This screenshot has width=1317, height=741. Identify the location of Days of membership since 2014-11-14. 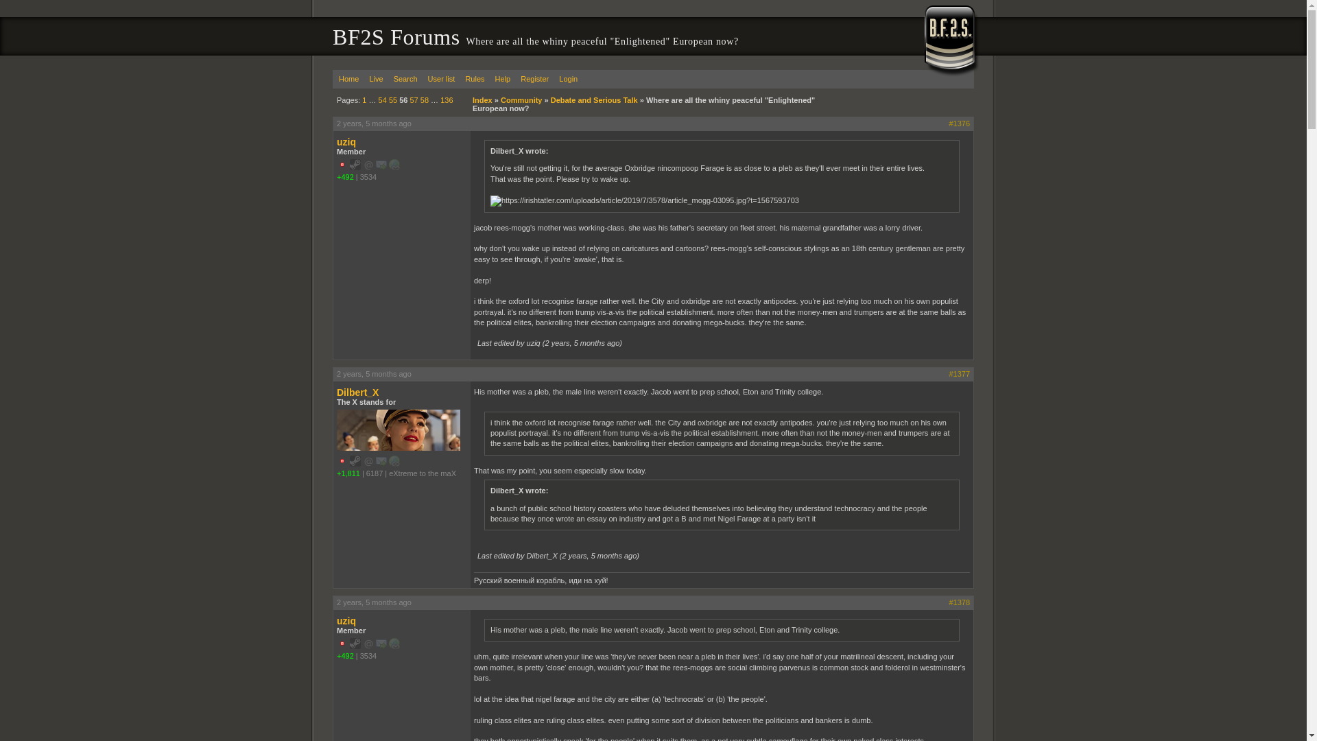
(368, 176).